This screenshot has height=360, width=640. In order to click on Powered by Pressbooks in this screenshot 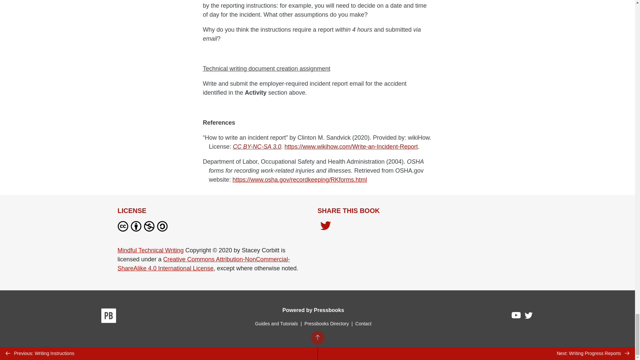, I will do `click(313, 310)`.